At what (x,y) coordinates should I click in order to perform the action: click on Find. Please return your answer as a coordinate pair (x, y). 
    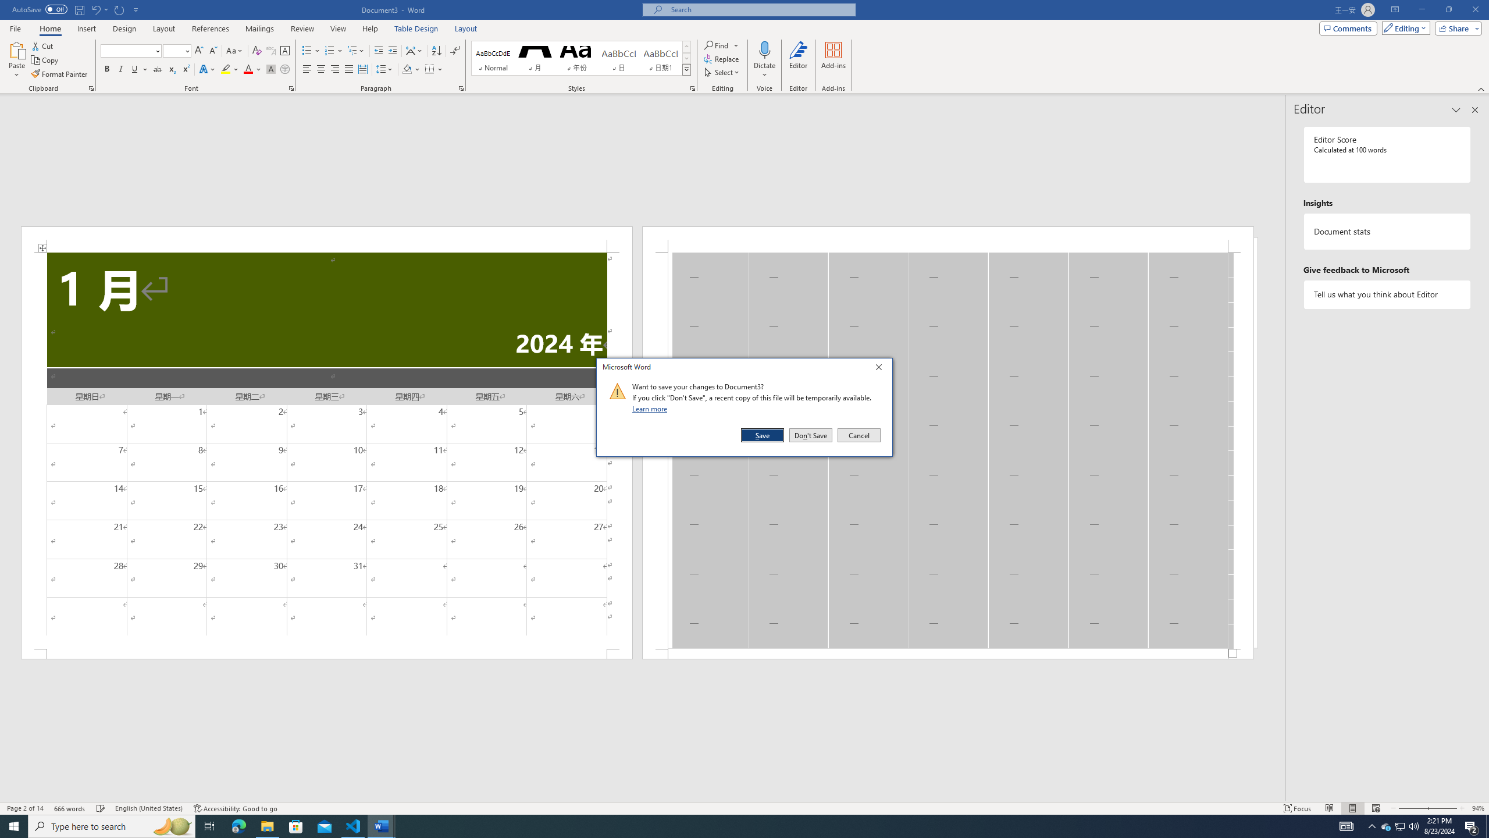
    Looking at the image, I should click on (717, 45).